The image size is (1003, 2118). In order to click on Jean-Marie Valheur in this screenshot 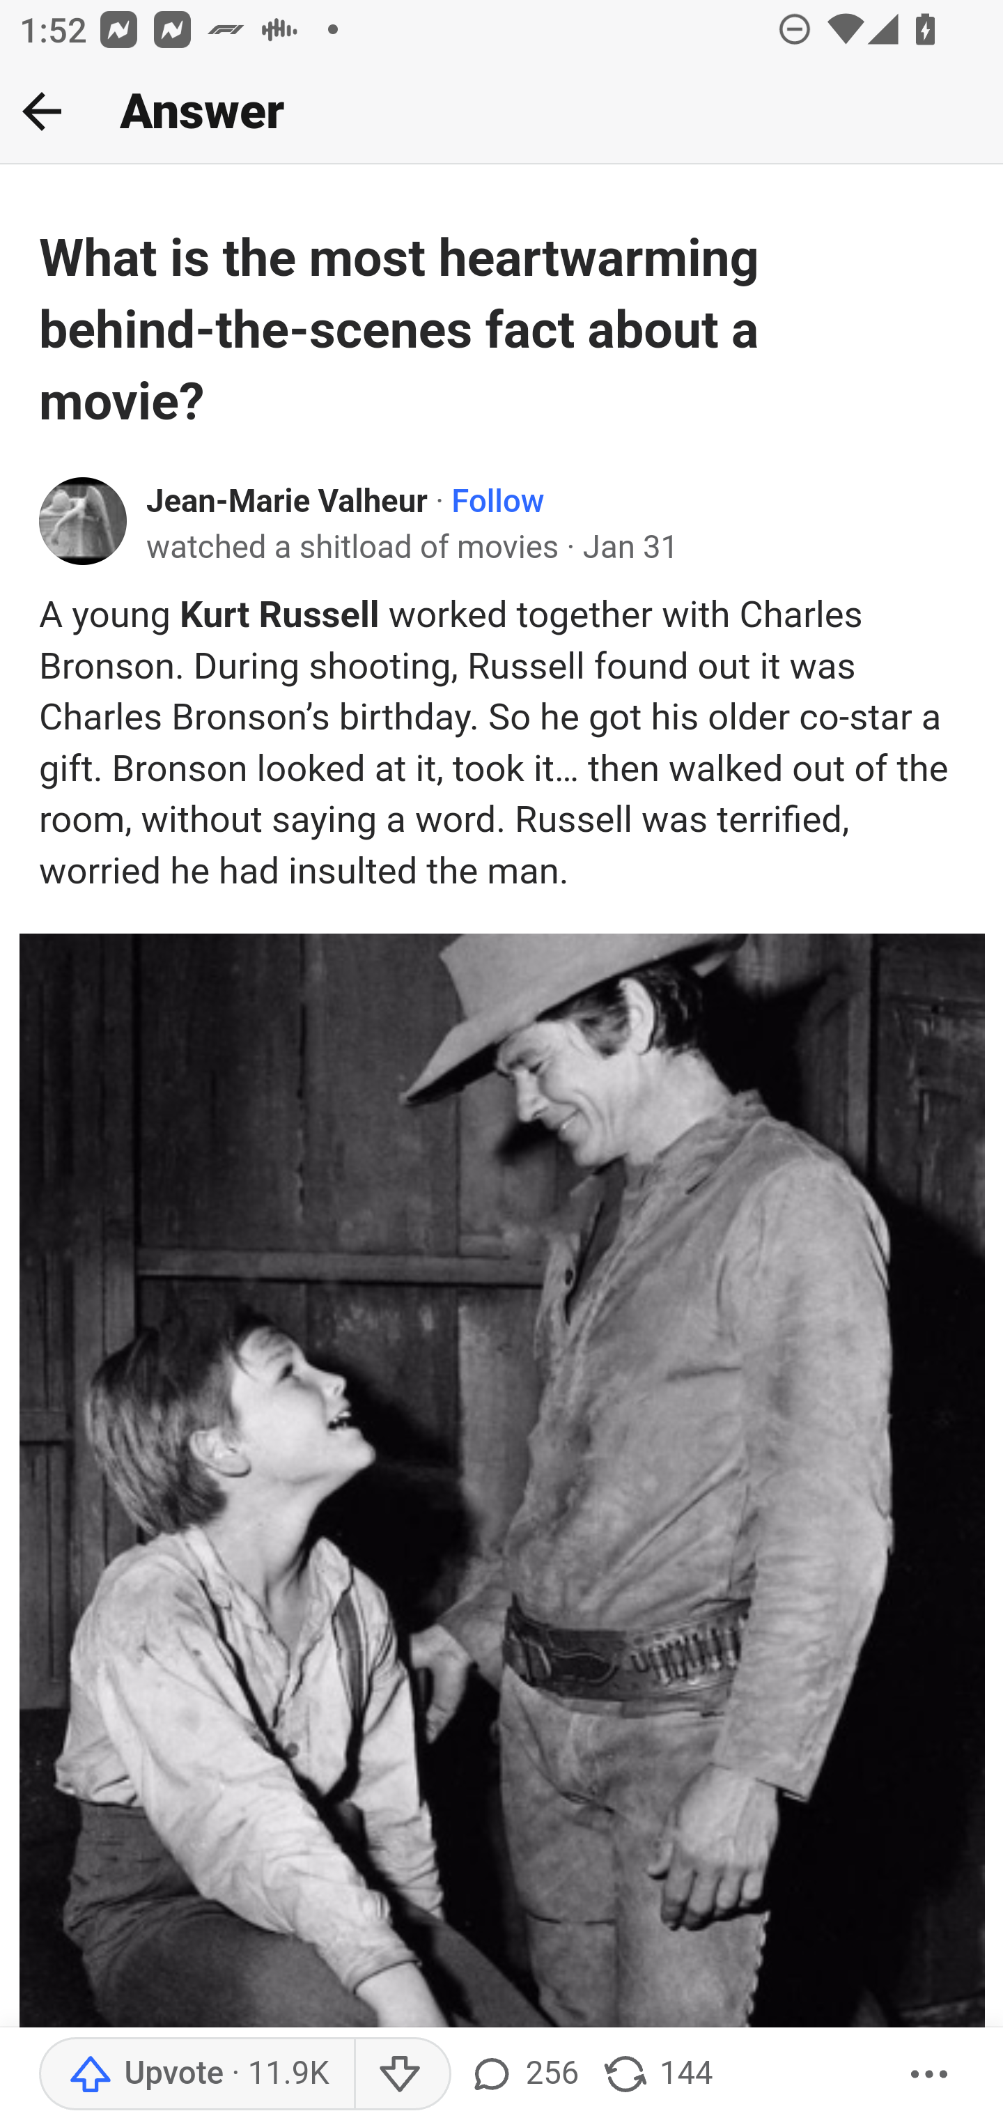, I will do `click(288, 502)`.